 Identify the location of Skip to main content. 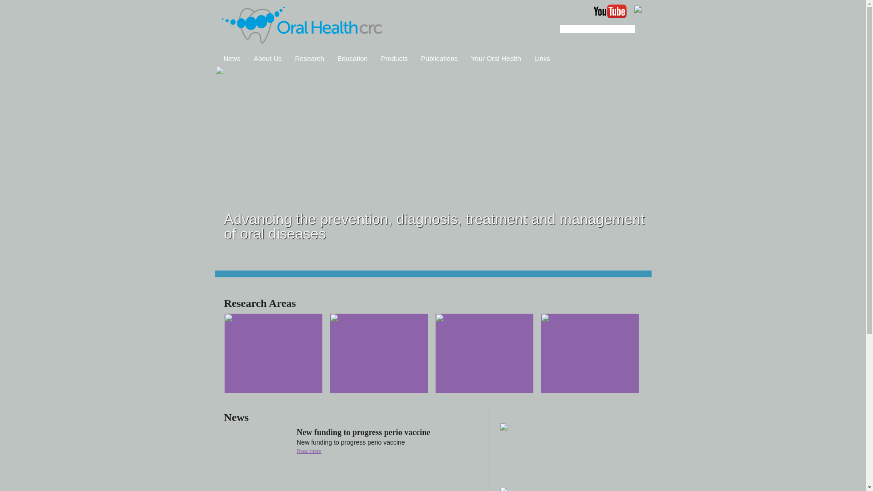
(33, 0).